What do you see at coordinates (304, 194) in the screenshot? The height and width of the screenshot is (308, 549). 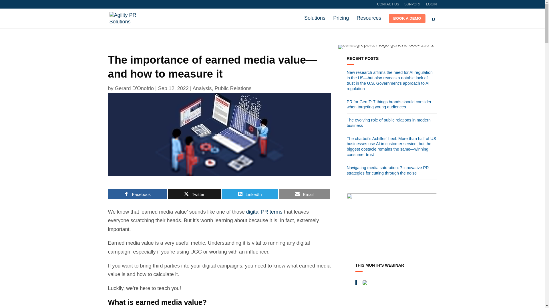 I see `Email` at bounding box center [304, 194].